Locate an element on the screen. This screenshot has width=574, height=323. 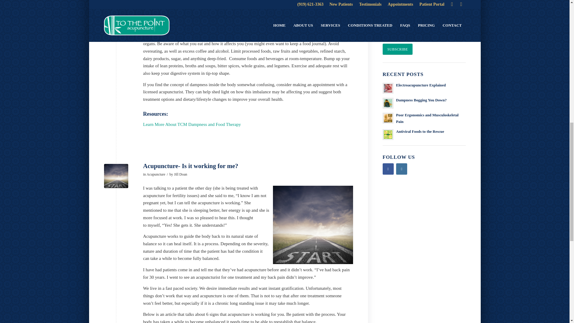
Acupuncture is located at coordinates (155, 174).